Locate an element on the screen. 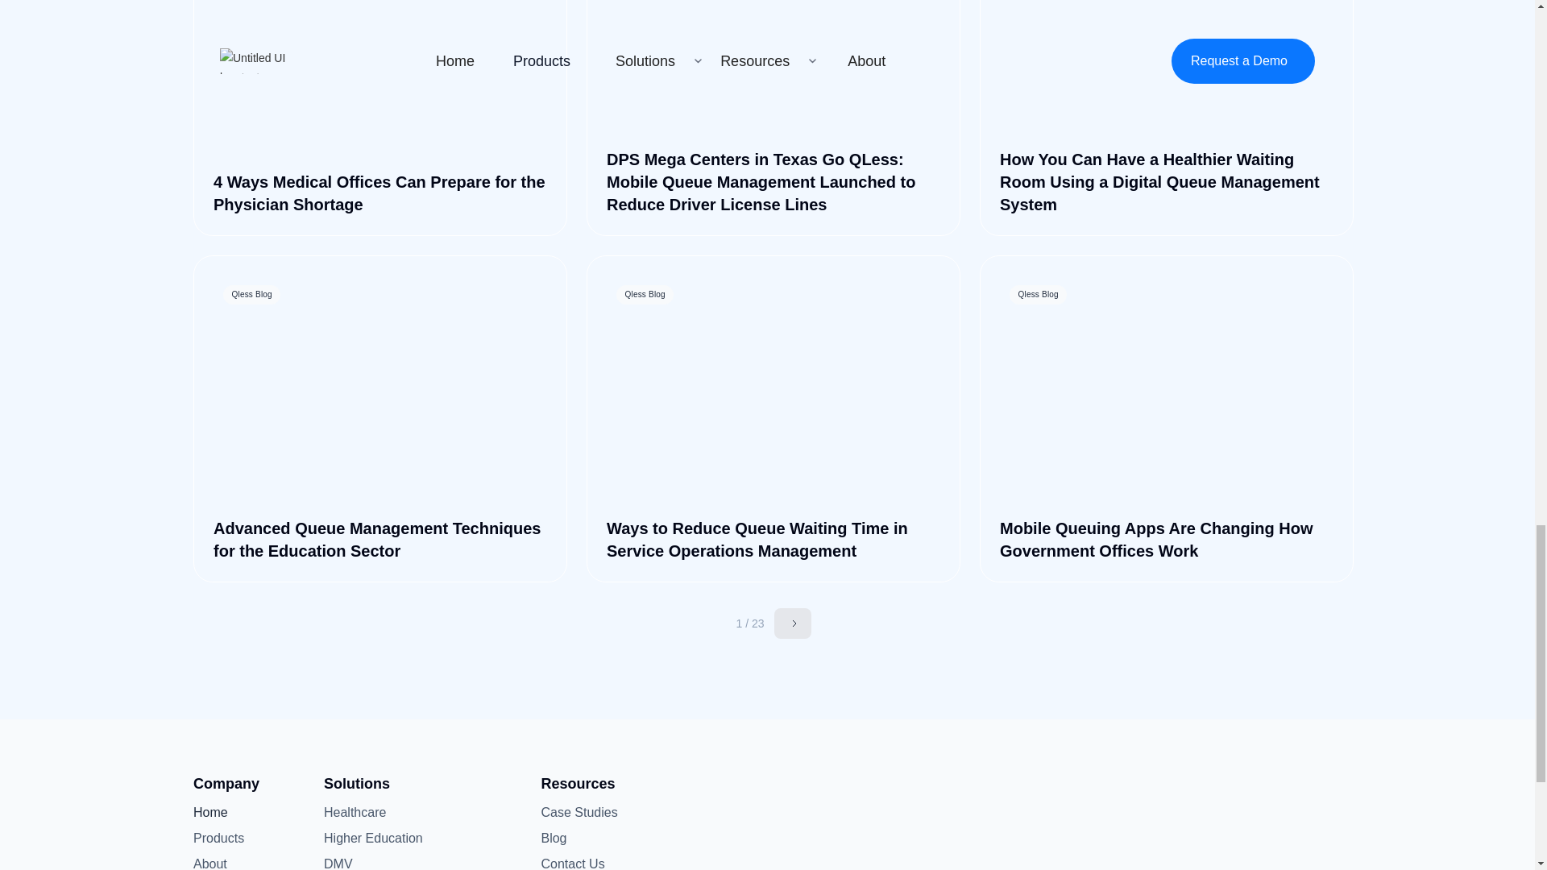  Higher Education is located at coordinates (372, 839).